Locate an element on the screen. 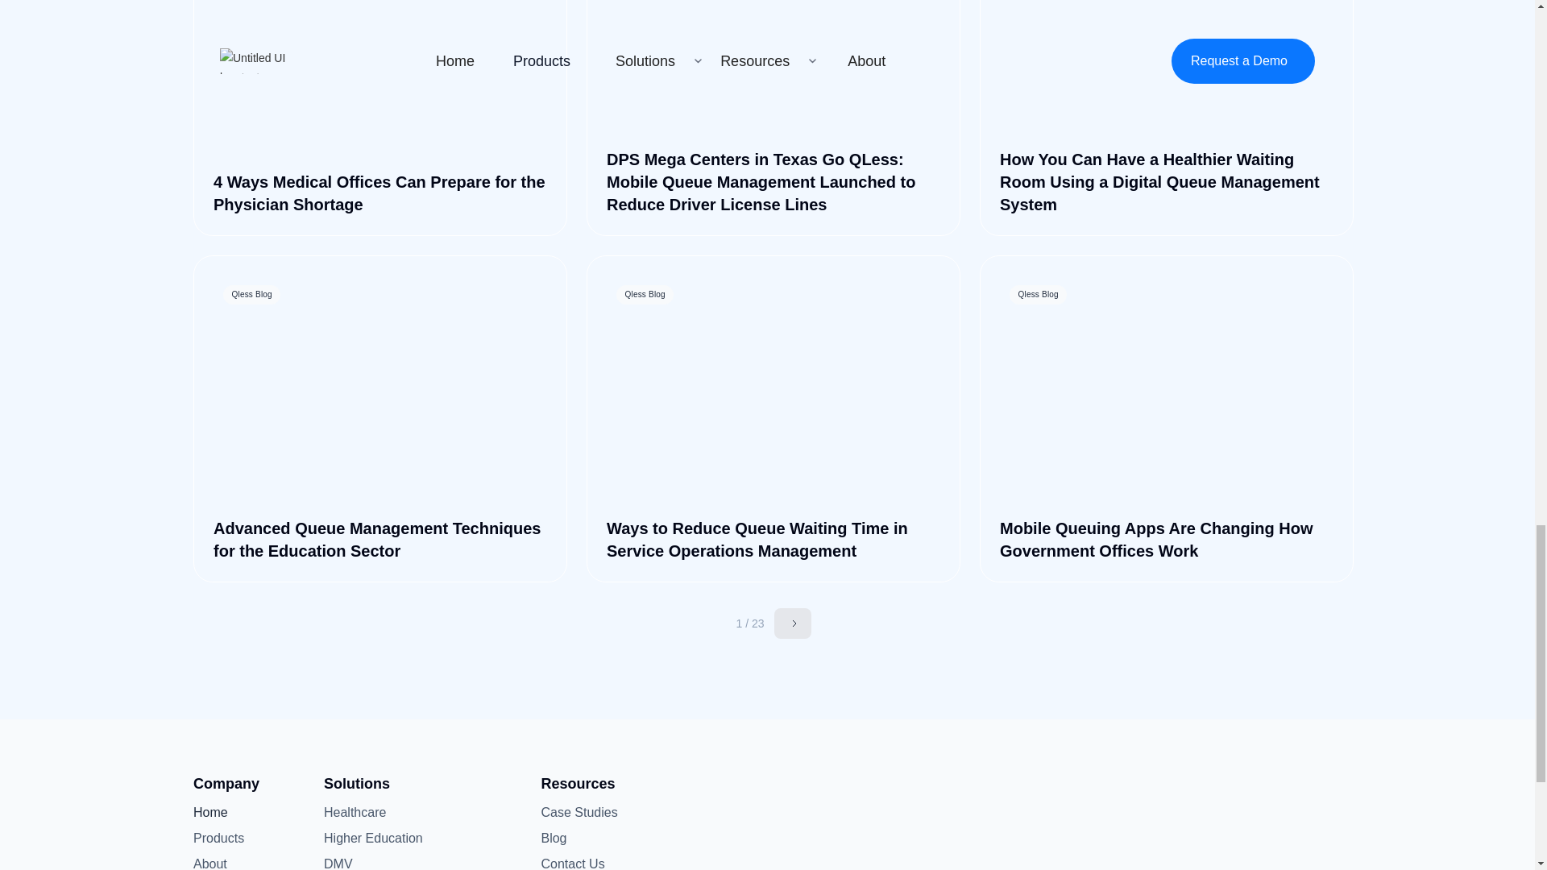  Higher Education is located at coordinates (372, 839).